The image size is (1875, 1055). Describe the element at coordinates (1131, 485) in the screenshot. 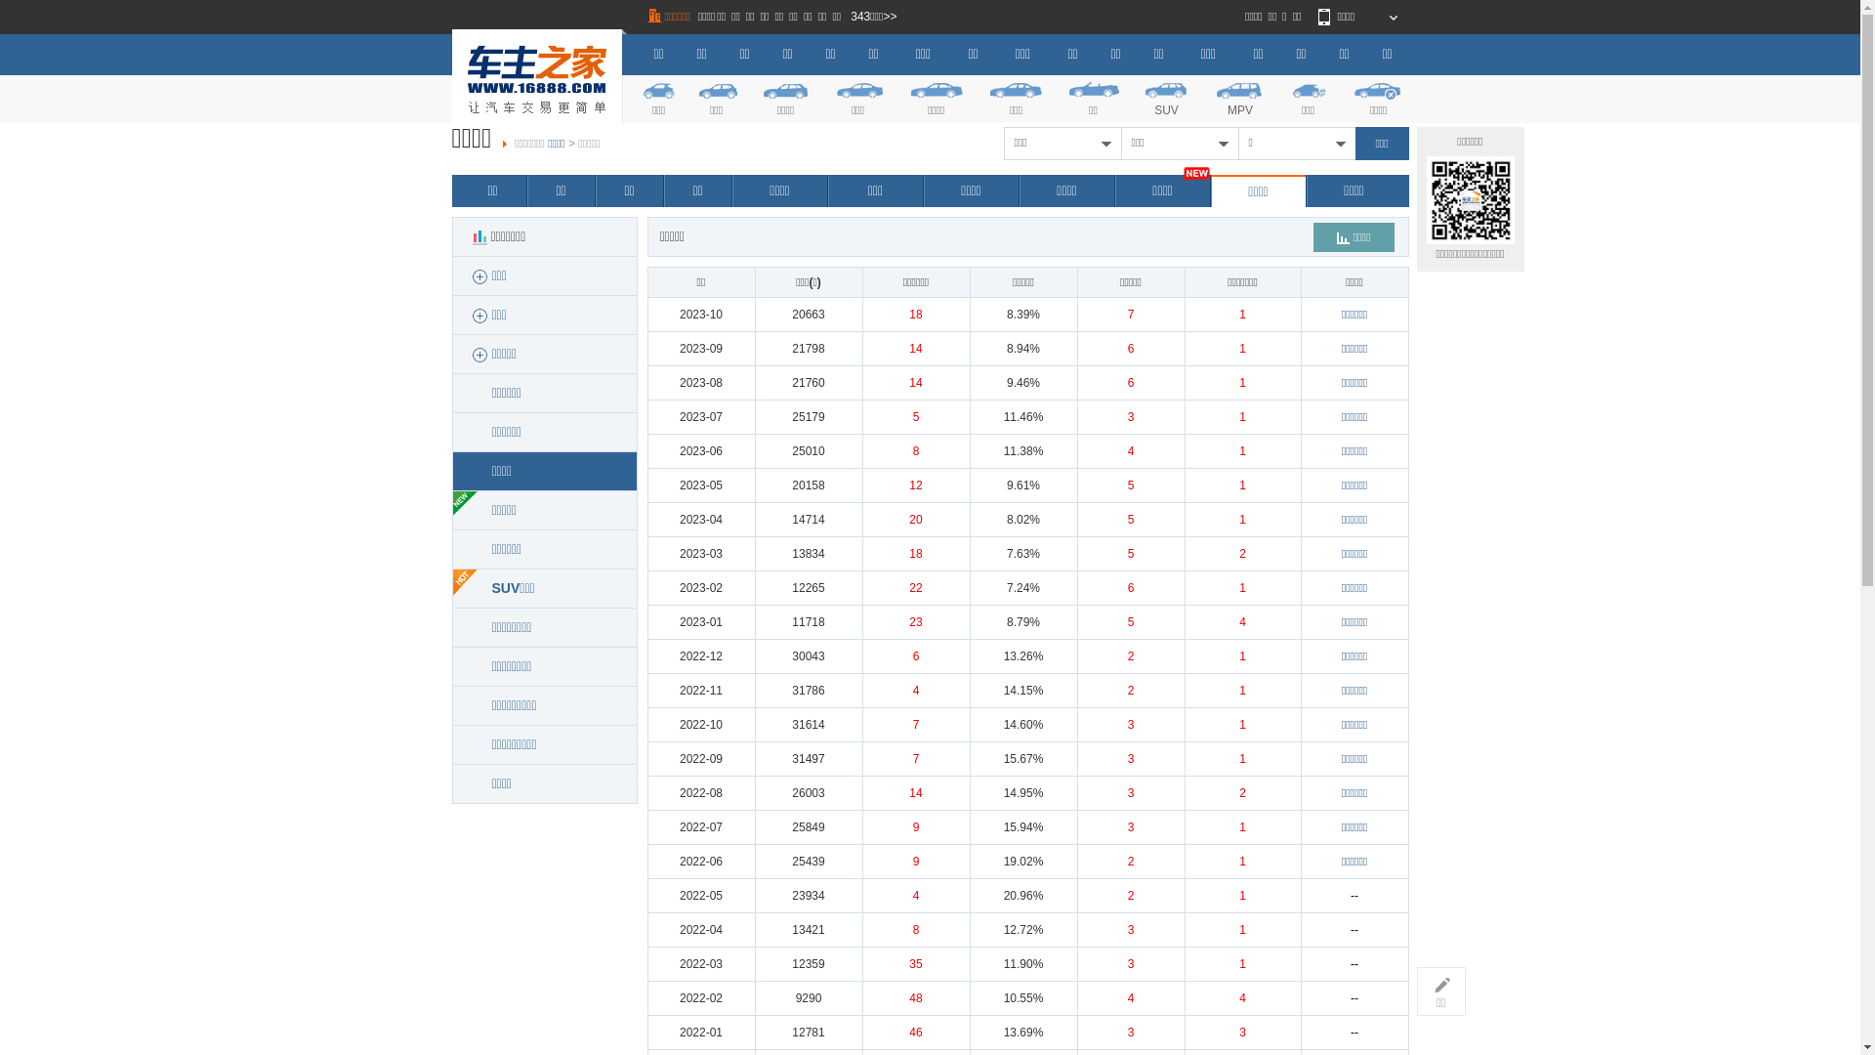

I see `5` at that location.